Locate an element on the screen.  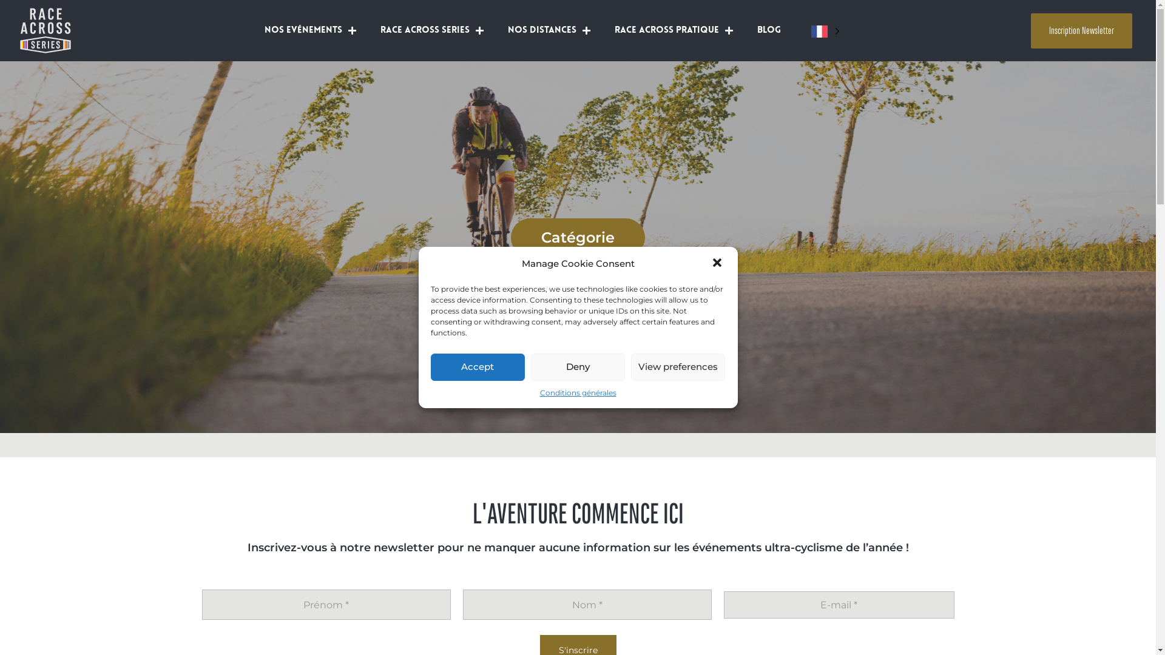
RACE ACROSS PRATIQUE is located at coordinates (674, 31).